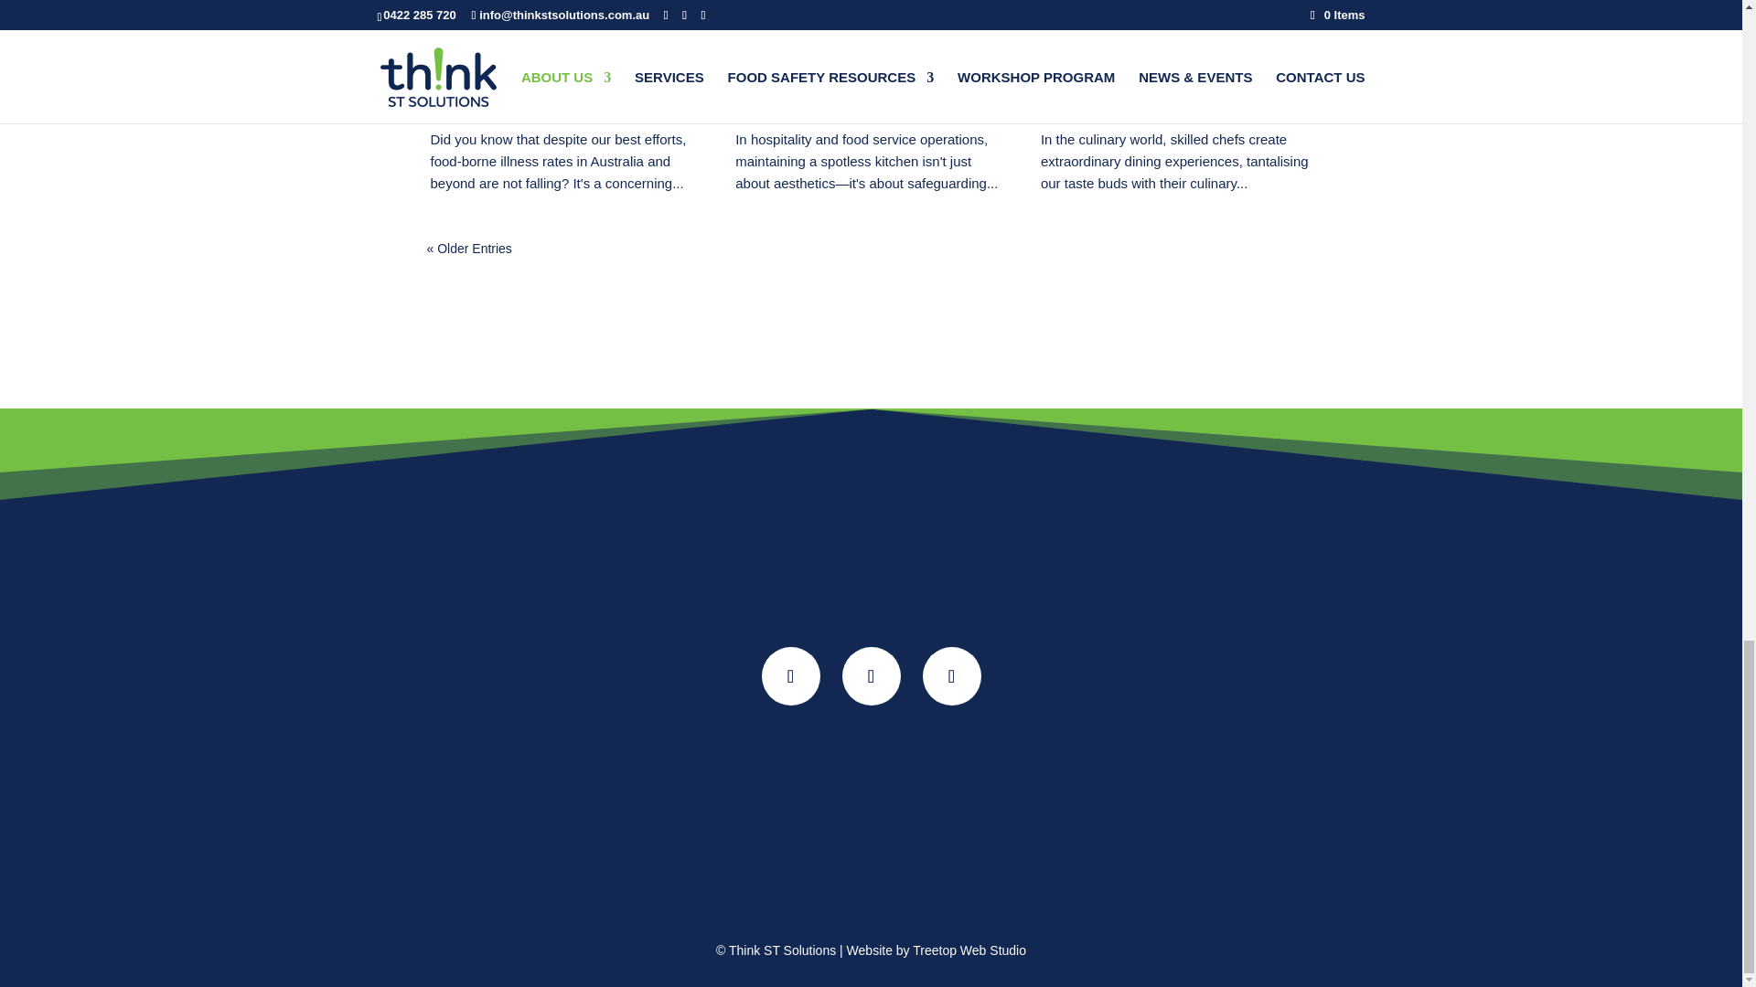  What do you see at coordinates (790, 676) in the screenshot?
I see `Follow on Facebook` at bounding box center [790, 676].